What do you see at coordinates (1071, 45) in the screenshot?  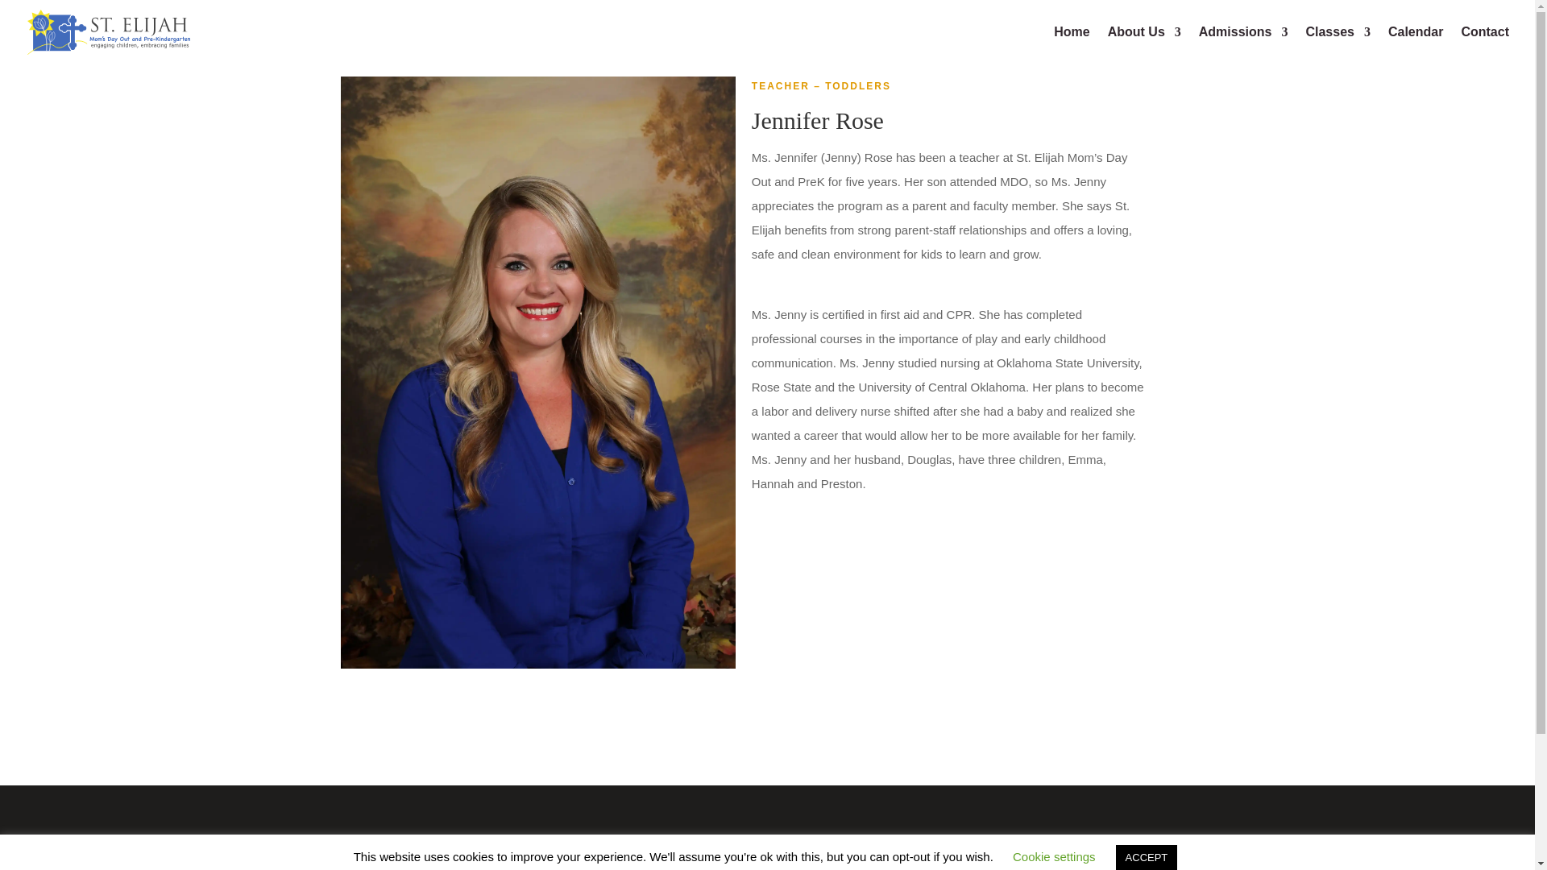 I see `Home` at bounding box center [1071, 45].